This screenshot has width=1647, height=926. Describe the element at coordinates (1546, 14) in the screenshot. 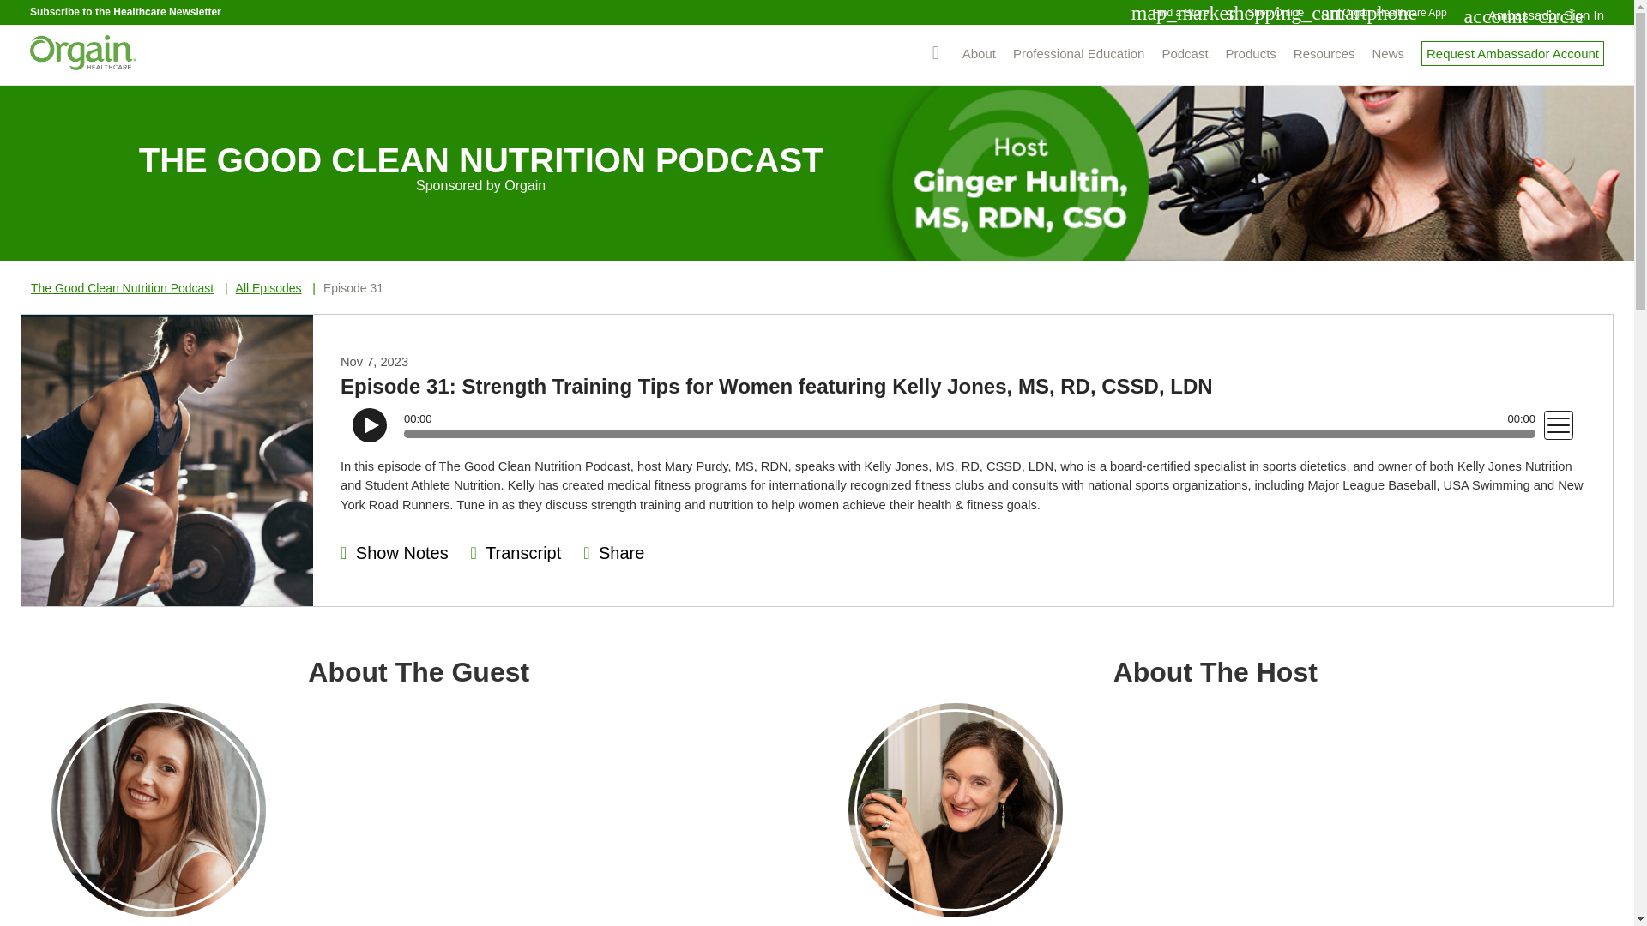

I see `Ambassador Sign In` at that location.